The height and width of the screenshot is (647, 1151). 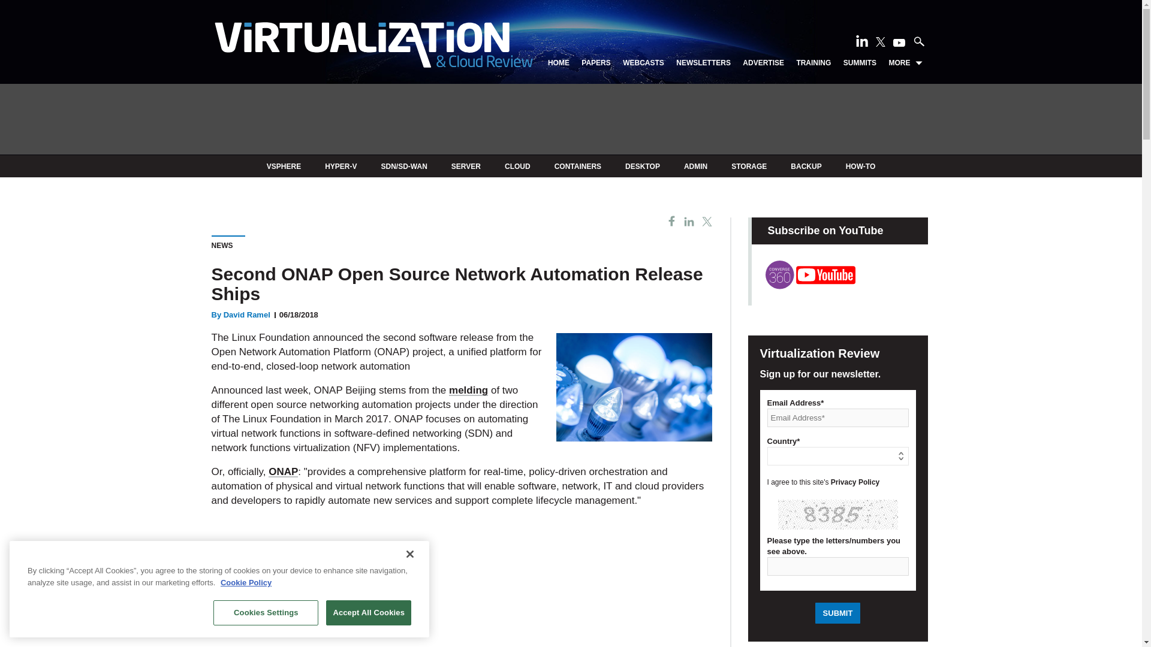 What do you see at coordinates (860, 63) in the screenshot?
I see `SUMMITS` at bounding box center [860, 63].